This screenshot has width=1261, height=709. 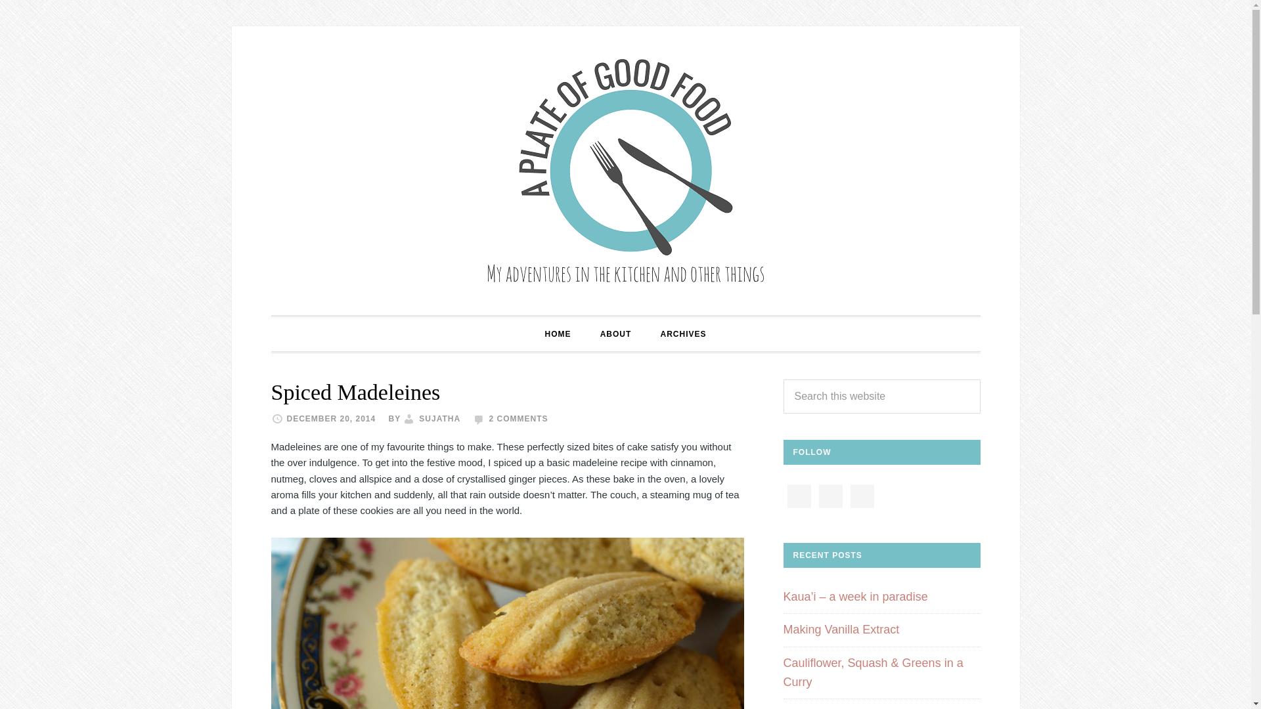 I want to click on HOME, so click(x=557, y=333).